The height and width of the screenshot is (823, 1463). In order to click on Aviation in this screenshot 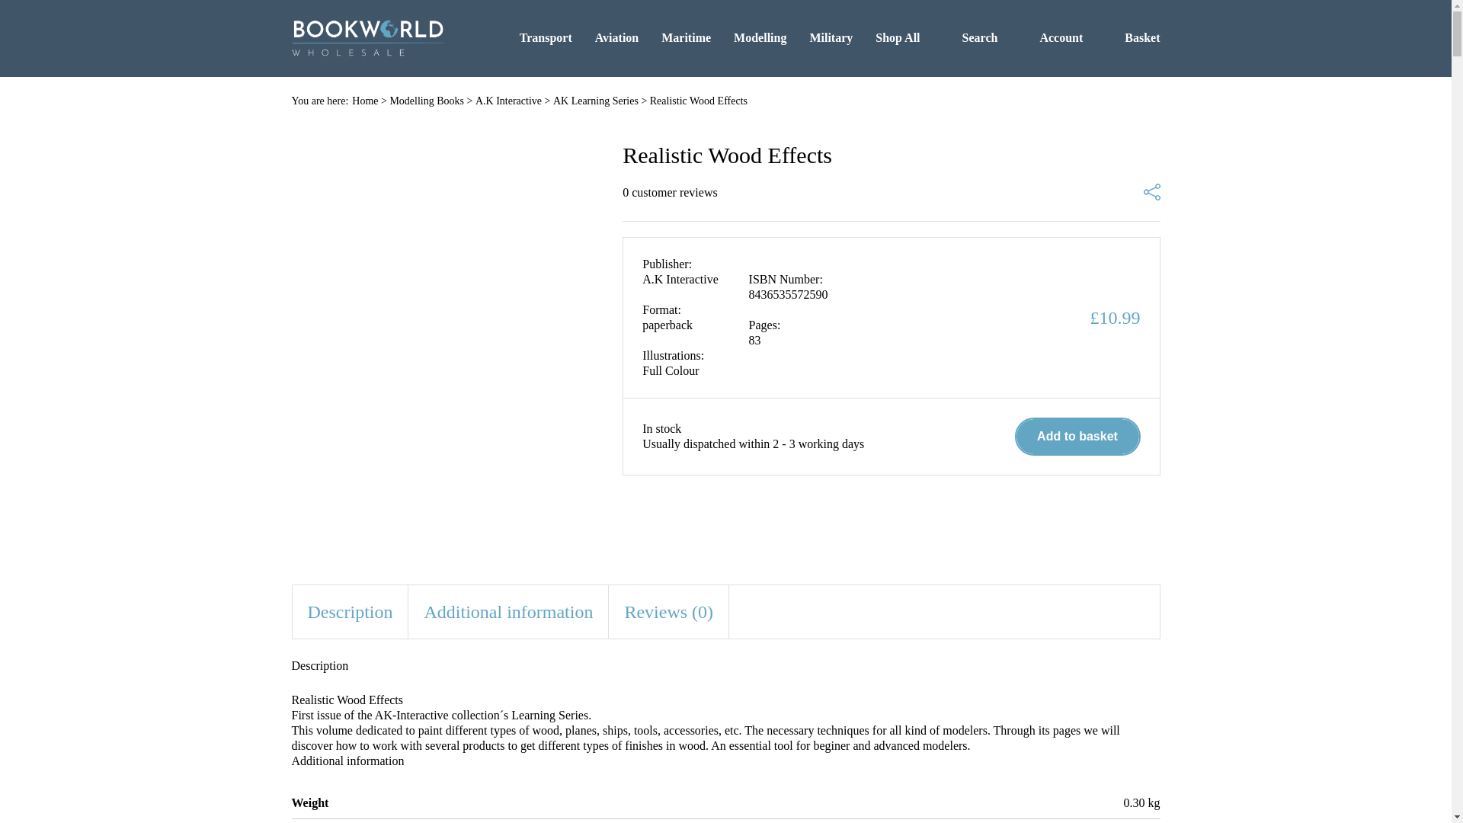, I will do `click(616, 37)`.